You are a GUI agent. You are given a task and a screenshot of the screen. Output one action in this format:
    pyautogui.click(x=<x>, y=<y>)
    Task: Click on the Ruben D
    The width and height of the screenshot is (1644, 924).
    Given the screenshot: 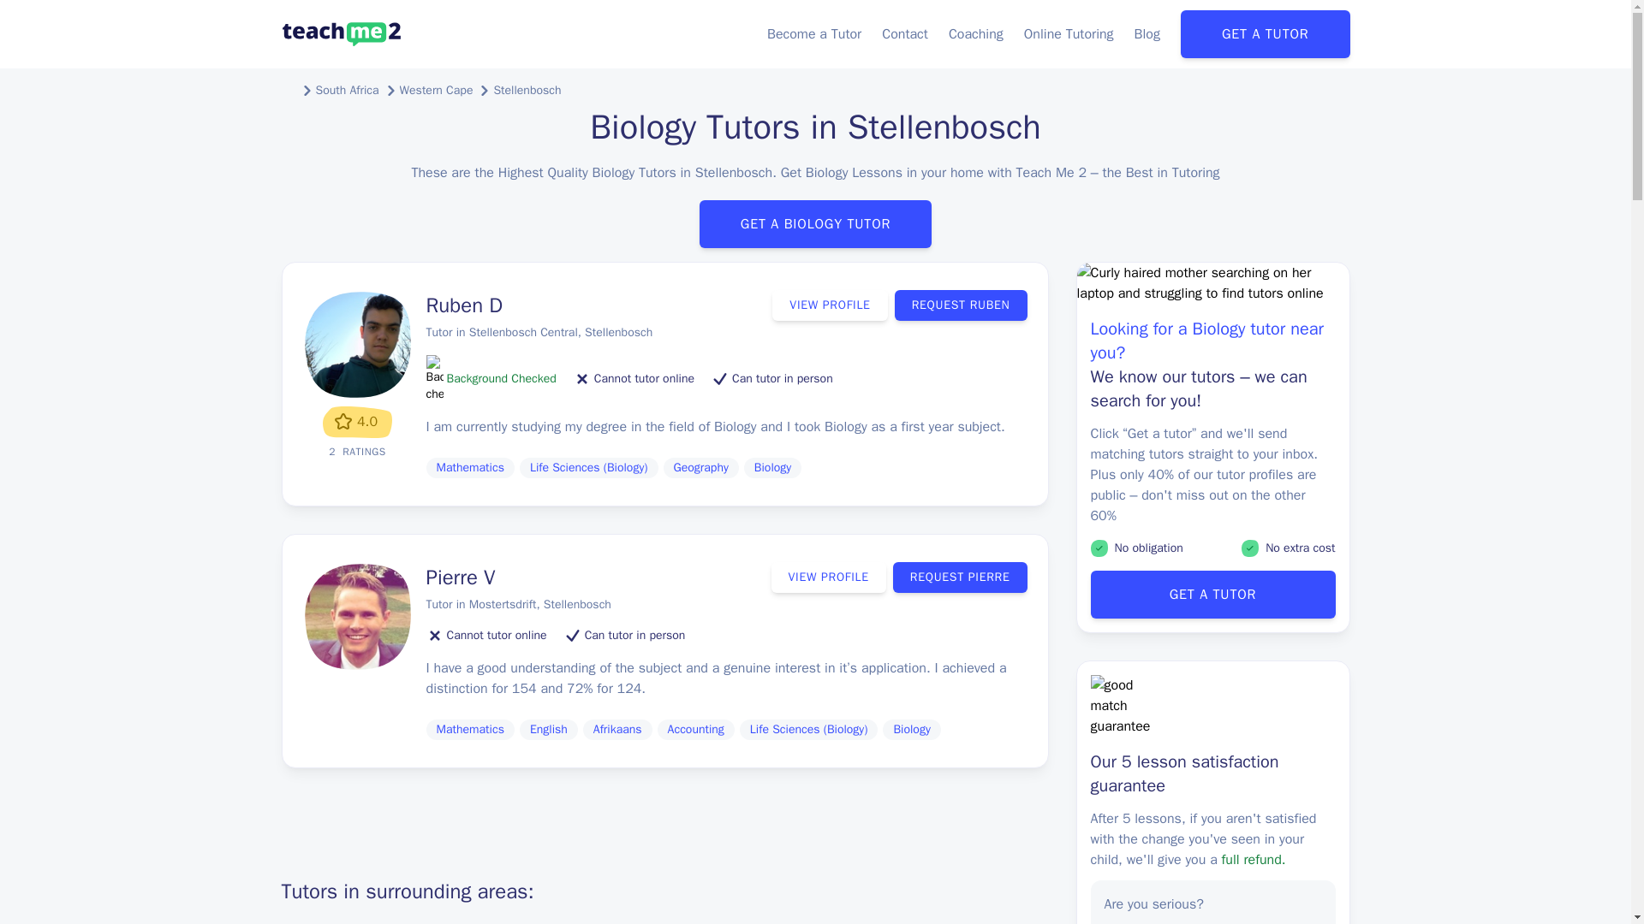 What is the action you would take?
    pyautogui.click(x=464, y=305)
    